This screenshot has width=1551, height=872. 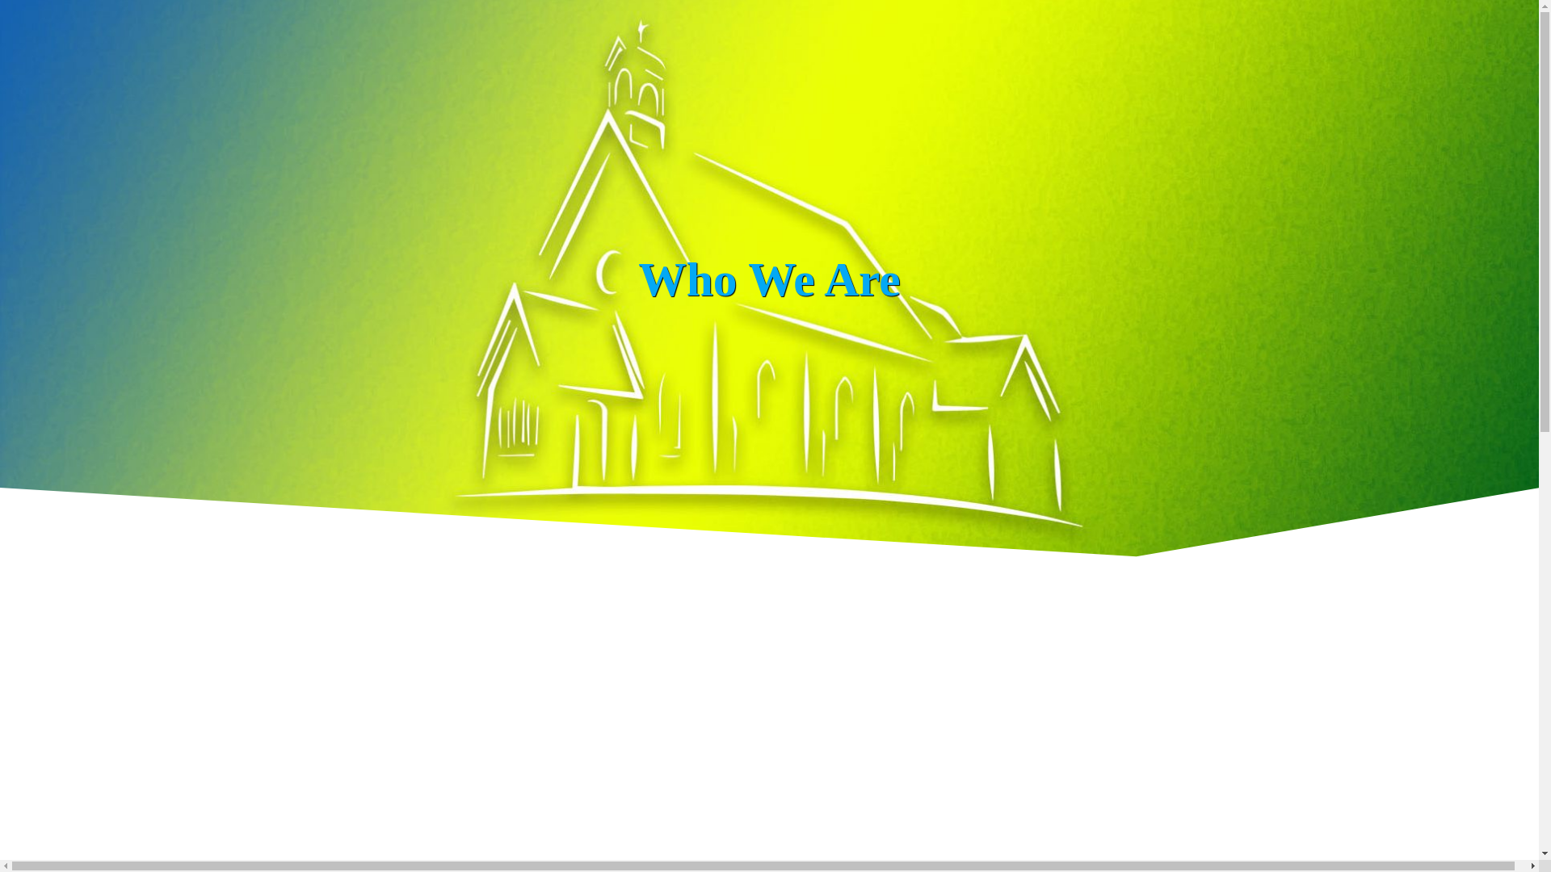 What do you see at coordinates (691, 52) in the screenshot?
I see `MISSIONS` at bounding box center [691, 52].